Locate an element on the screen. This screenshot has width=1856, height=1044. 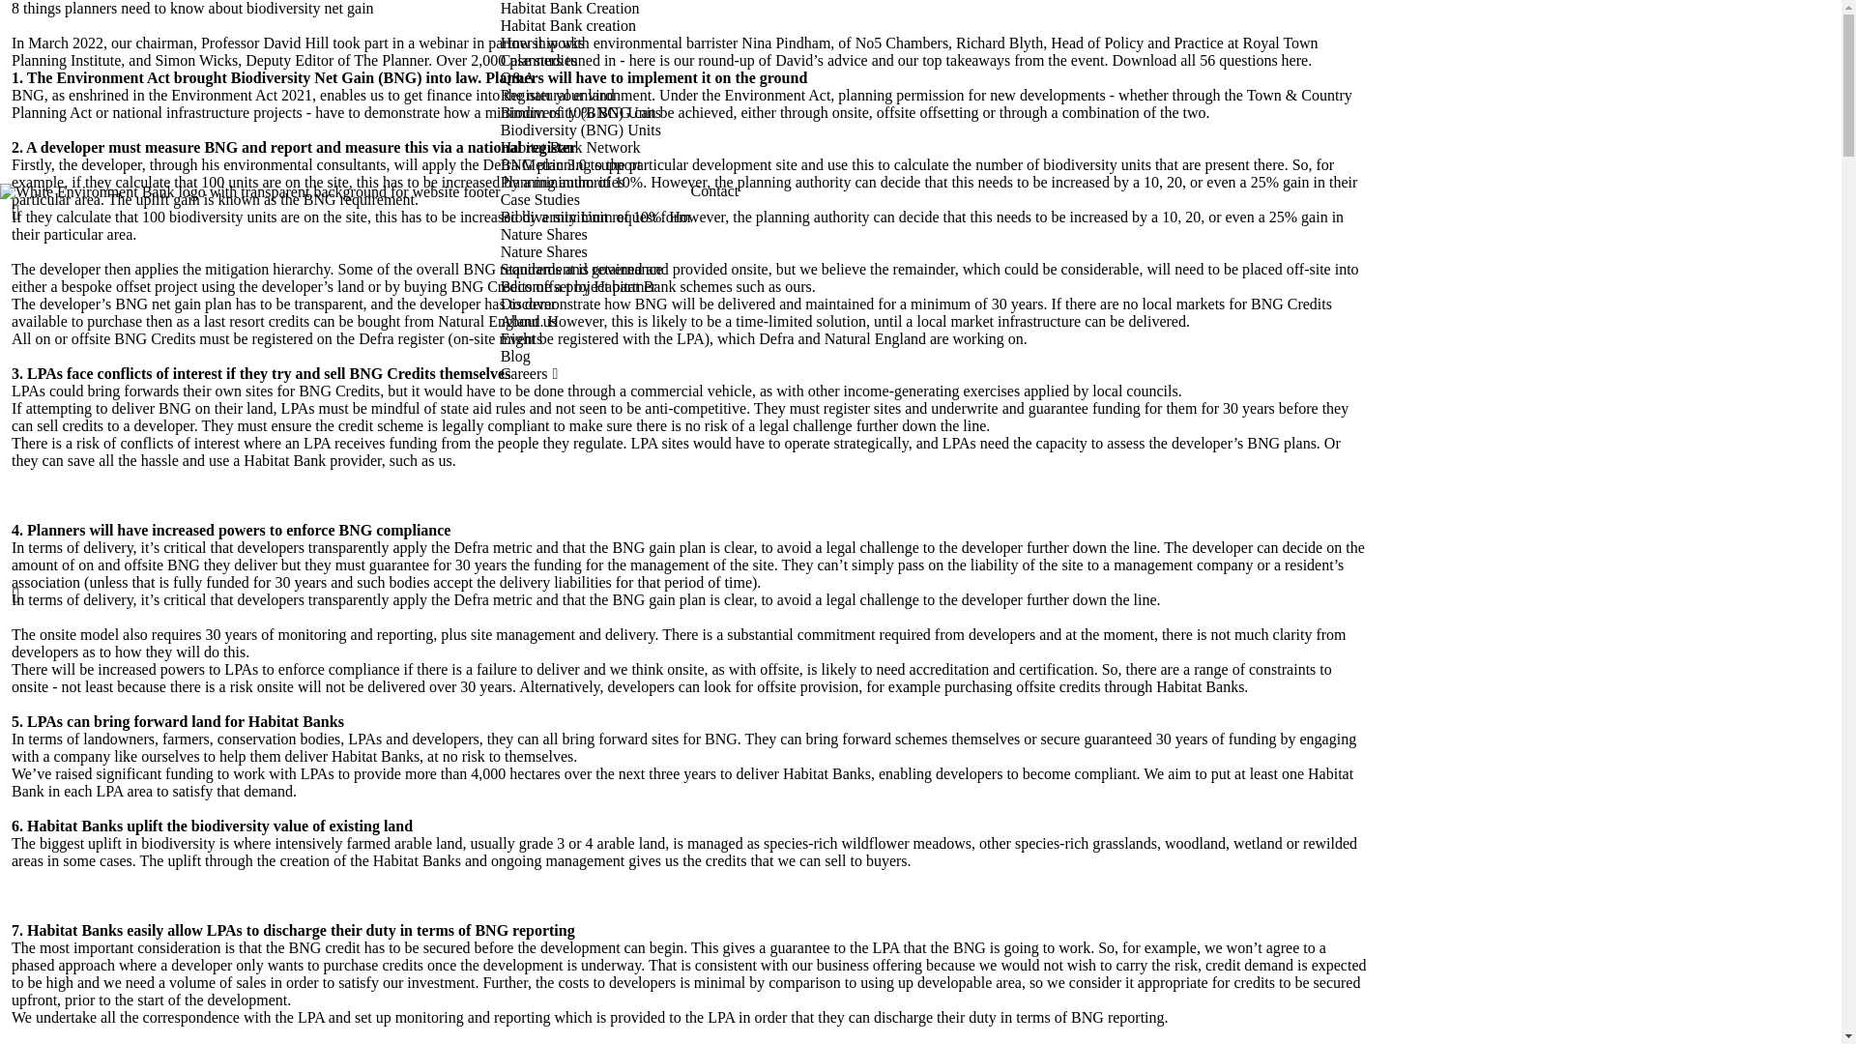
Case studies is located at coordinates (595, 61).